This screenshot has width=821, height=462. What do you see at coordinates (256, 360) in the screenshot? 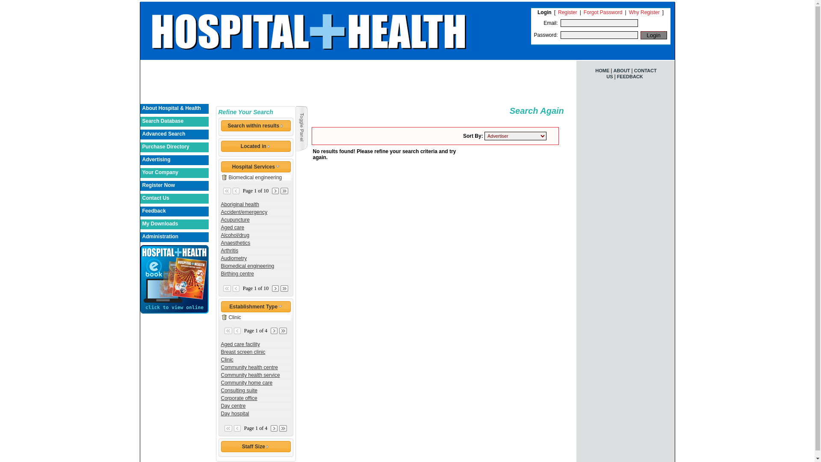
I see `Clinic` at bounding box center [256, 360].